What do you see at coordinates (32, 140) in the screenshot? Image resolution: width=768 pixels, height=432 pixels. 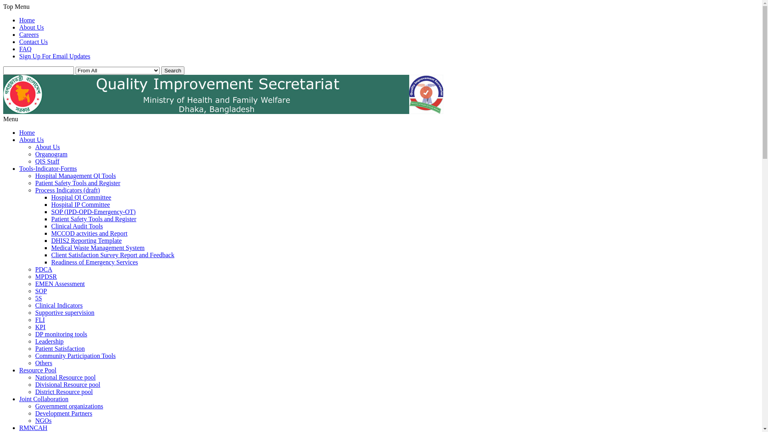 I see `About Us` at bounding box center [32, 140].